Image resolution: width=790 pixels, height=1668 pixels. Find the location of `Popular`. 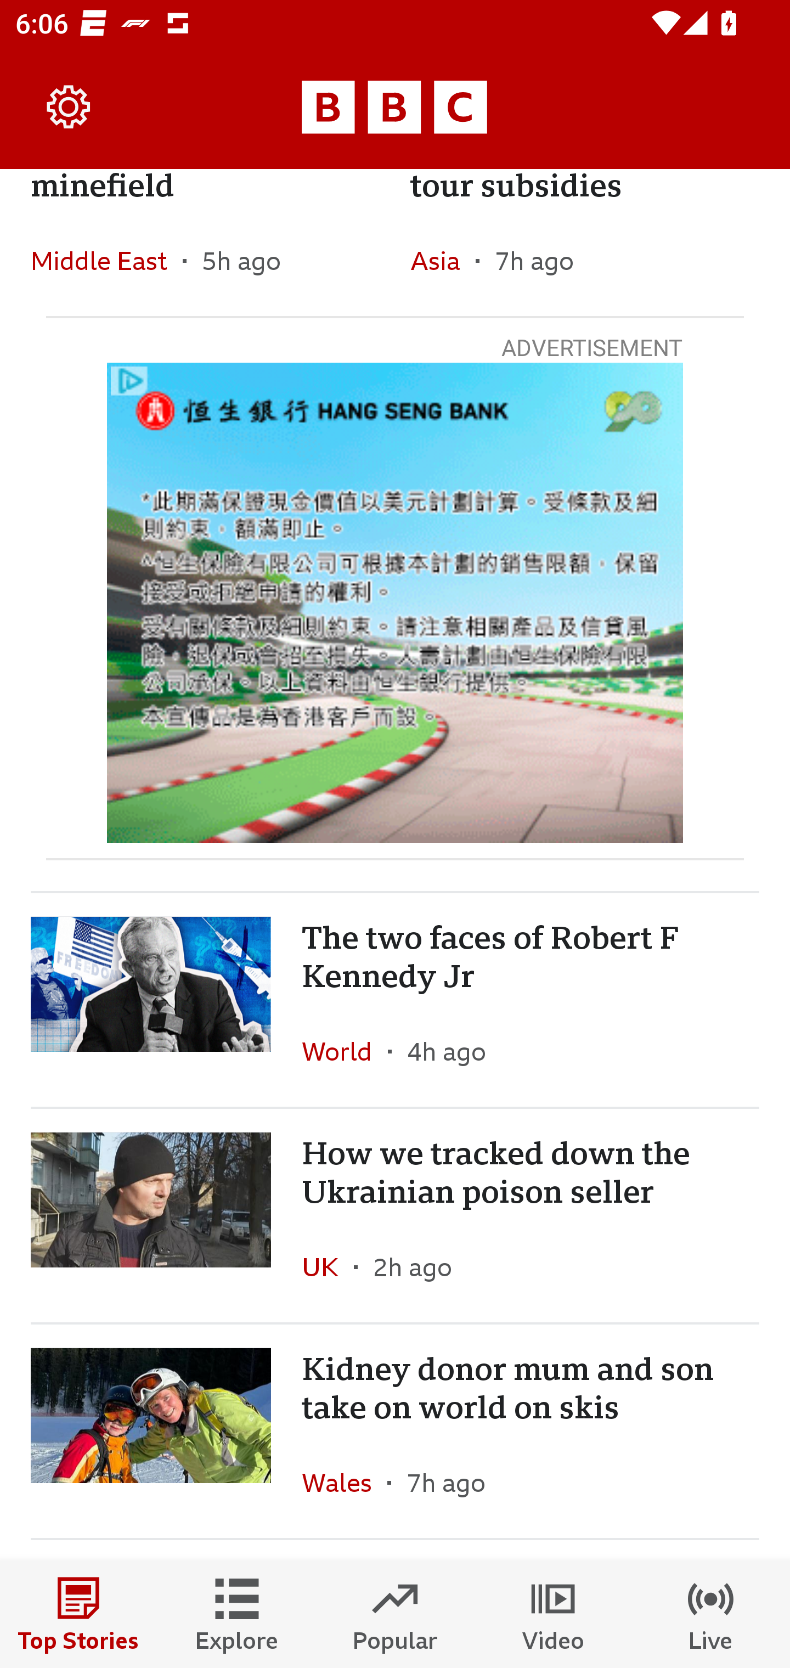

Popular is located at coordinates (395, 1614).